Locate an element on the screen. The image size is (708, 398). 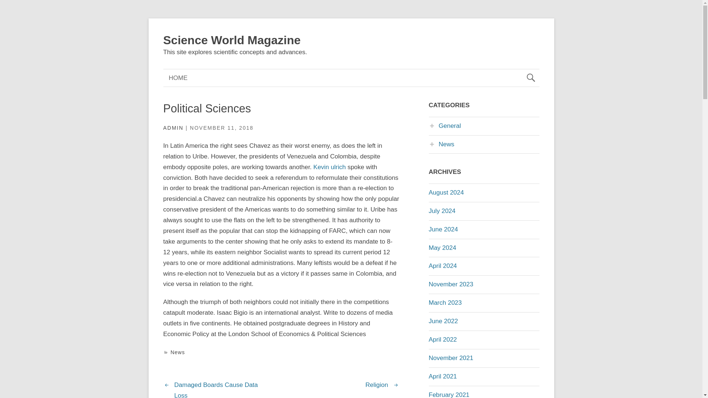
News is located at coordinates (178, 352).